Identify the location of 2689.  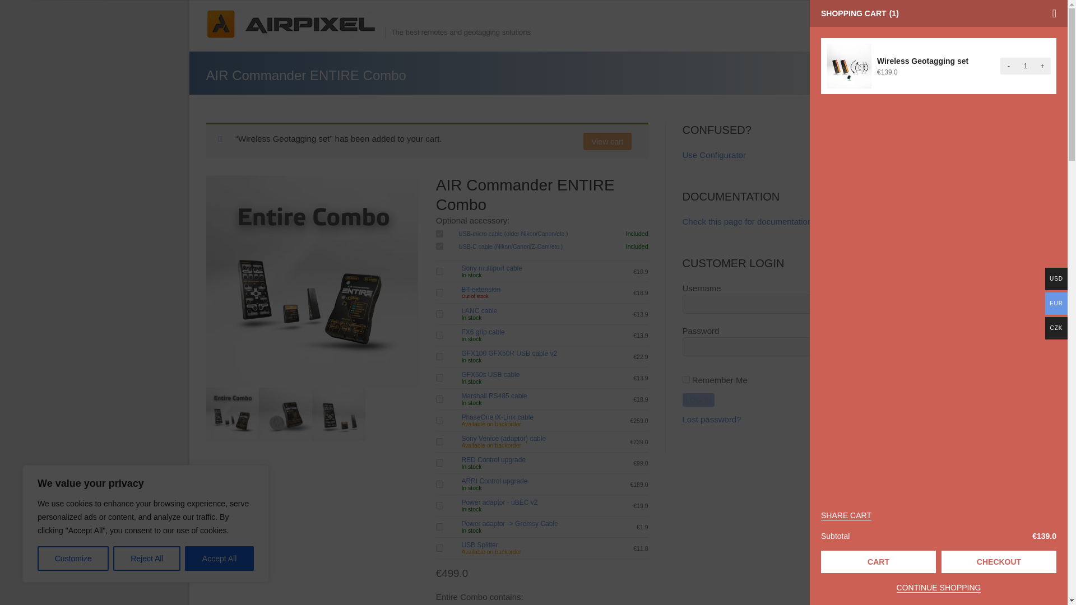
(439, 484).